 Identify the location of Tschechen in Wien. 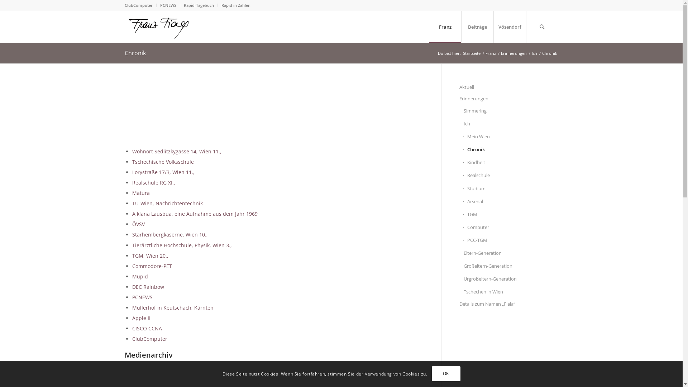
(509, 292).